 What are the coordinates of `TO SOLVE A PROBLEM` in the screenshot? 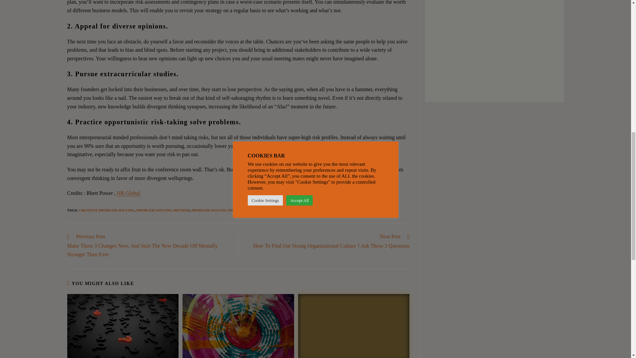 It's located at (331, 210).